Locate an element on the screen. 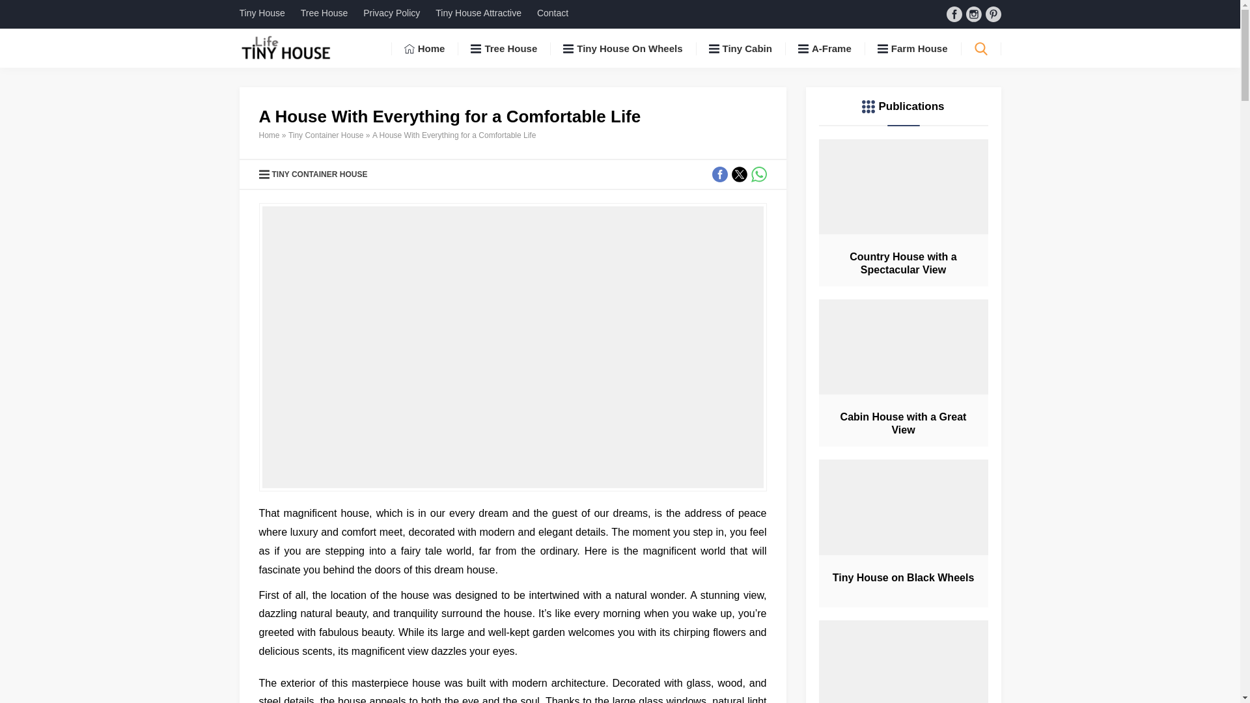 The height and width of the screenshot is (703, 1250). Facebook is located at coordinates (954, 14).